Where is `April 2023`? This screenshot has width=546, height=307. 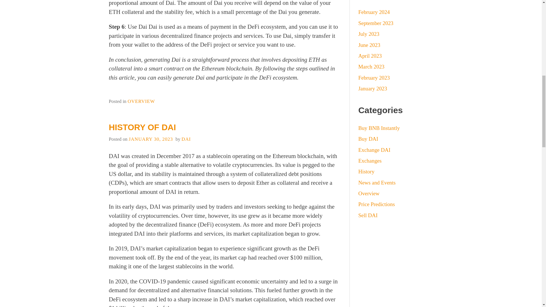 April 2023 is located at coordinates (370, 56).